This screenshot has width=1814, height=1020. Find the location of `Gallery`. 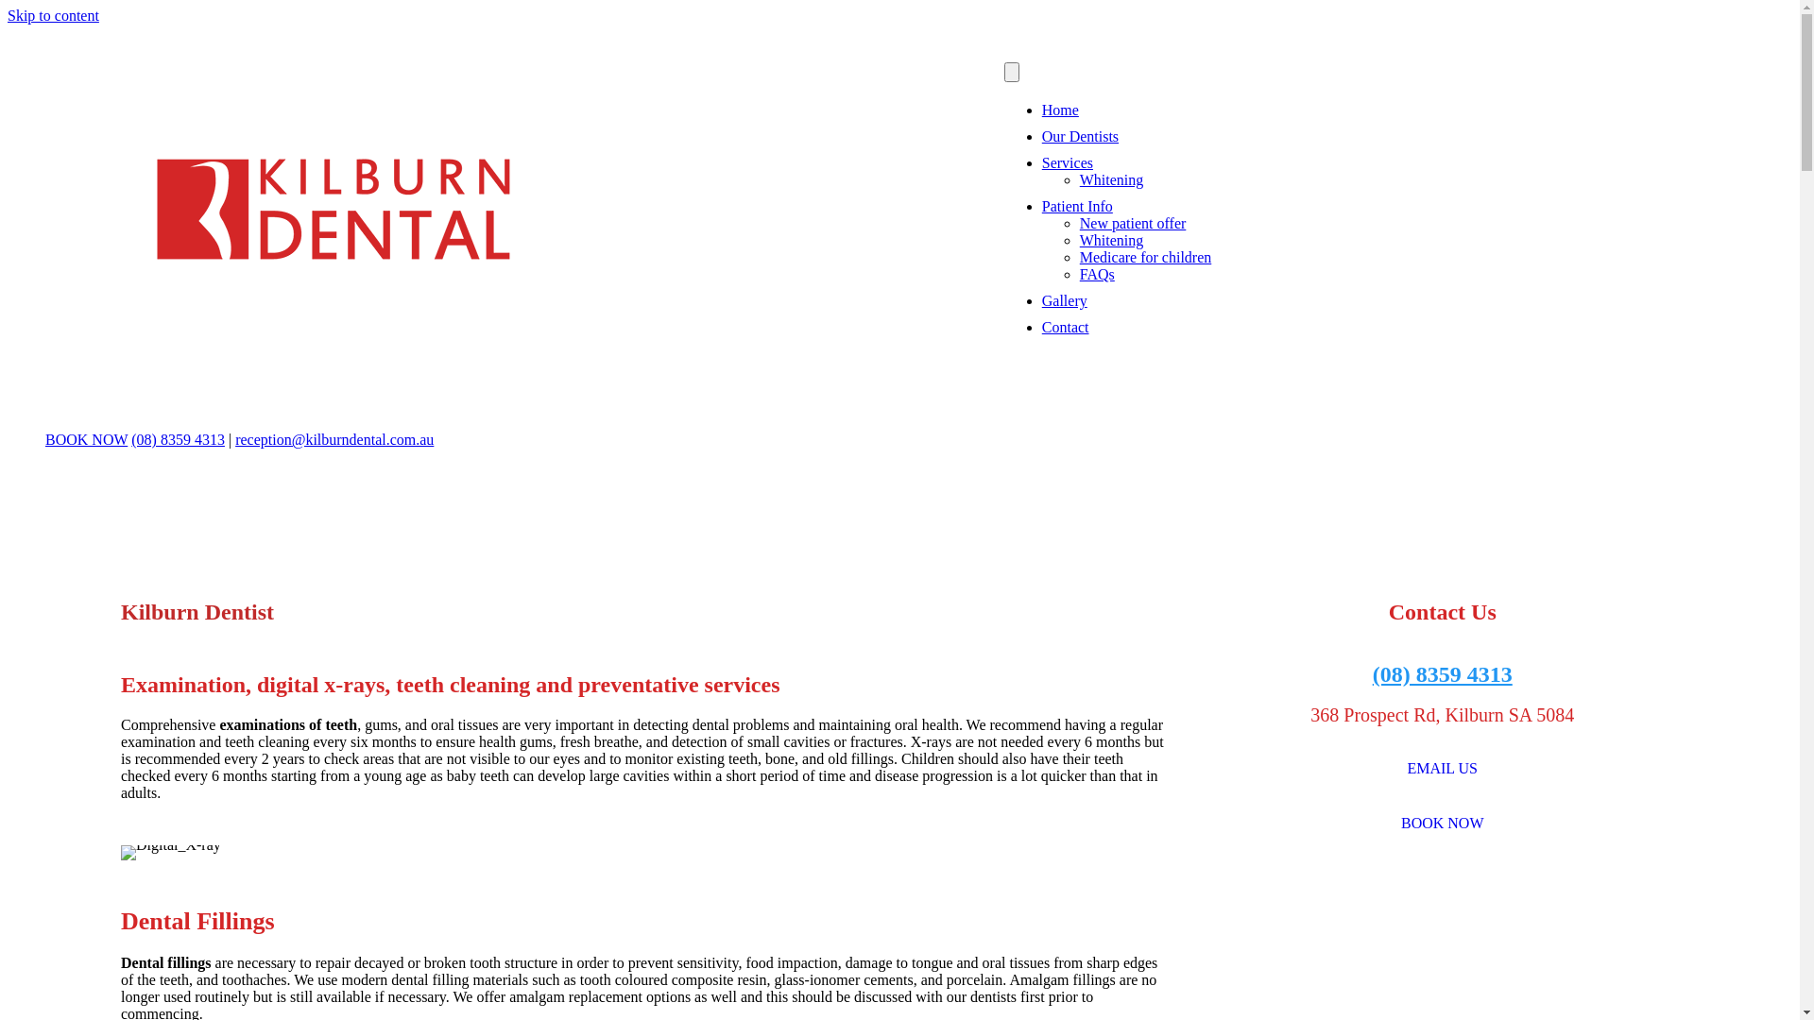

Gallery is located at coordinates (1065, 300).